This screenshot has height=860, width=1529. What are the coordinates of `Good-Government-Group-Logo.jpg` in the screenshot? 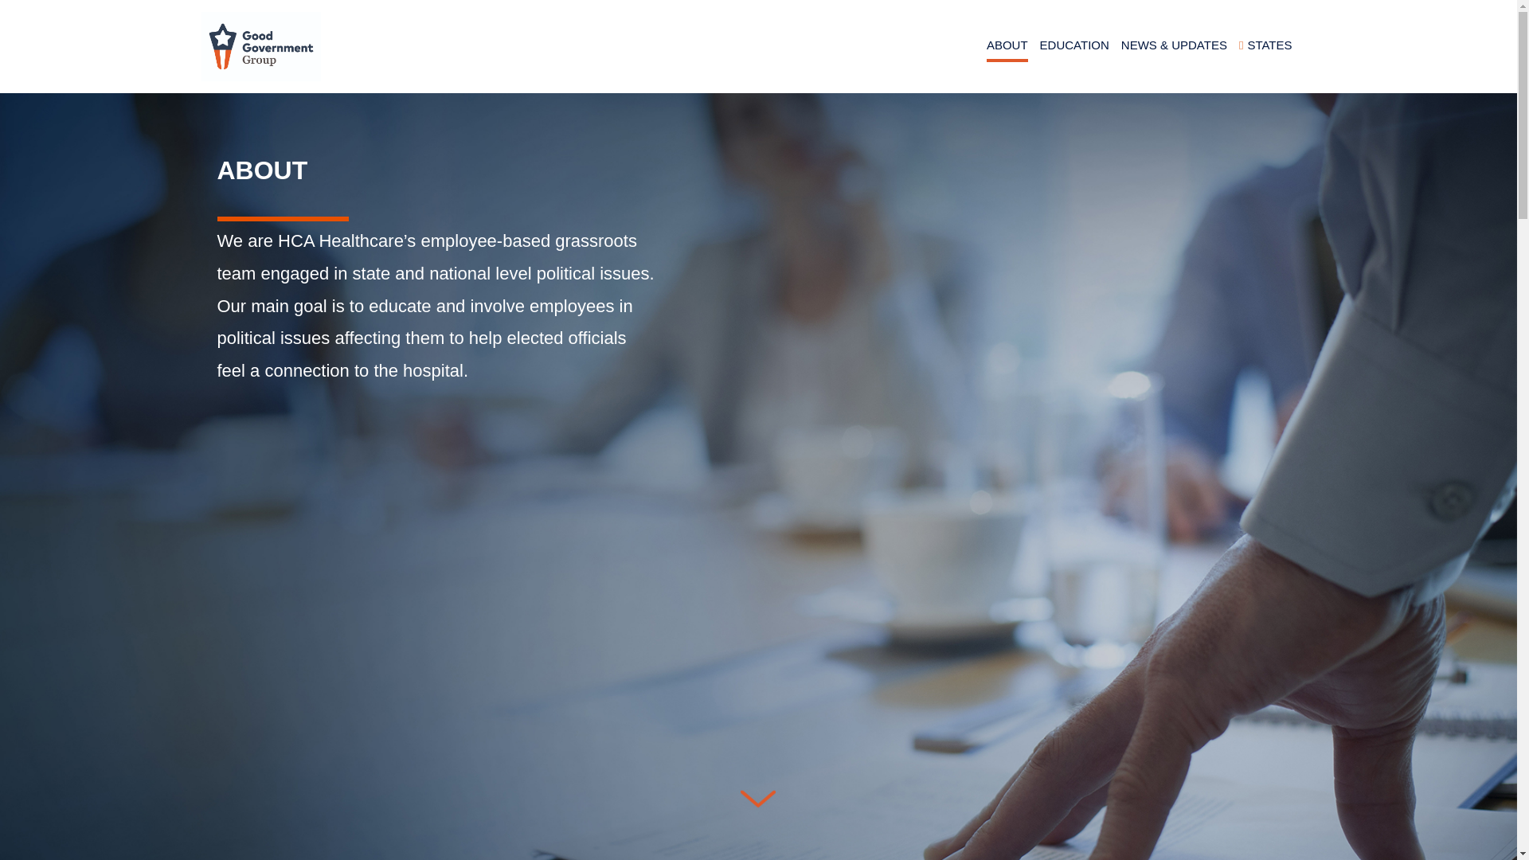 It's located at (260, 46).